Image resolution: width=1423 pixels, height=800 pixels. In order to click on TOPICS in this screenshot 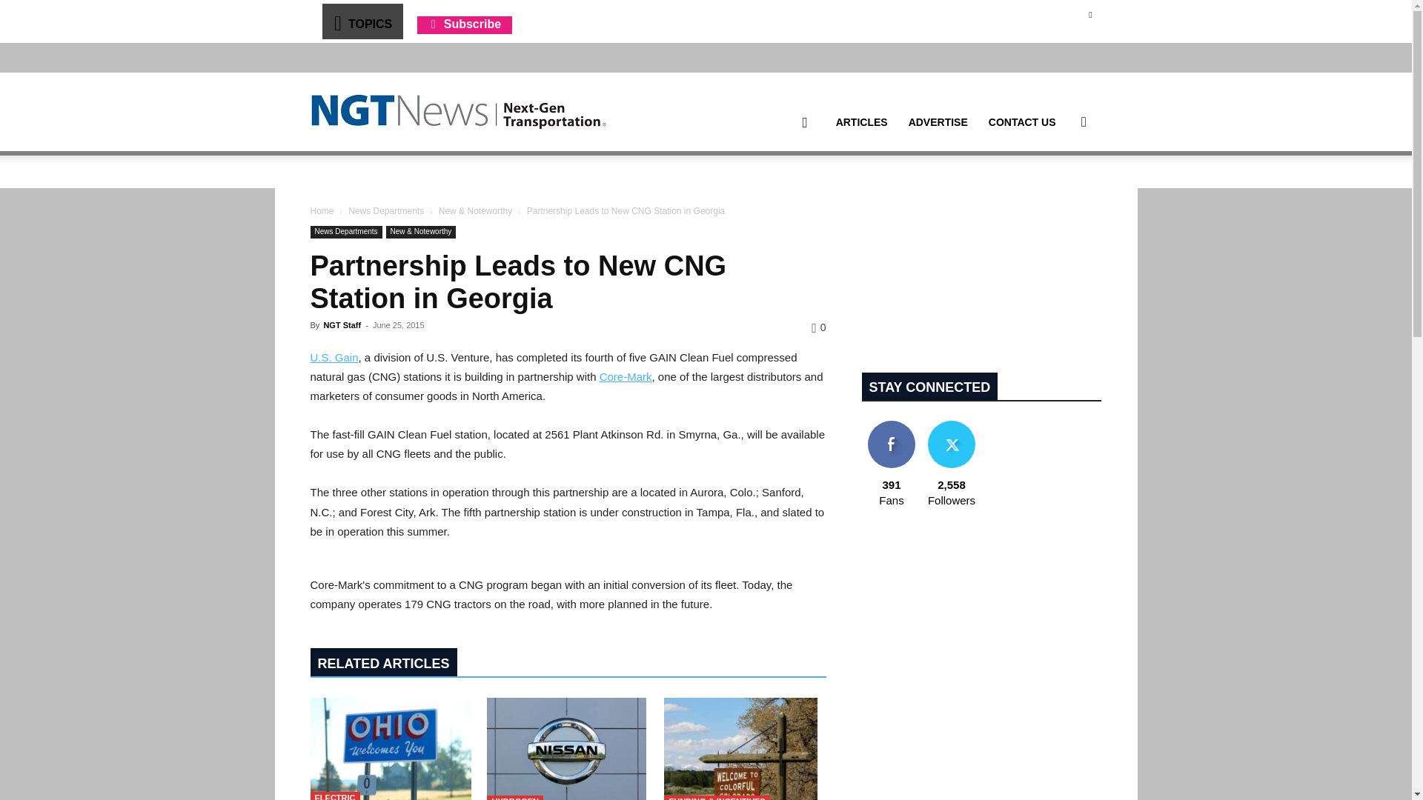, I will do `click(362, 21)`.